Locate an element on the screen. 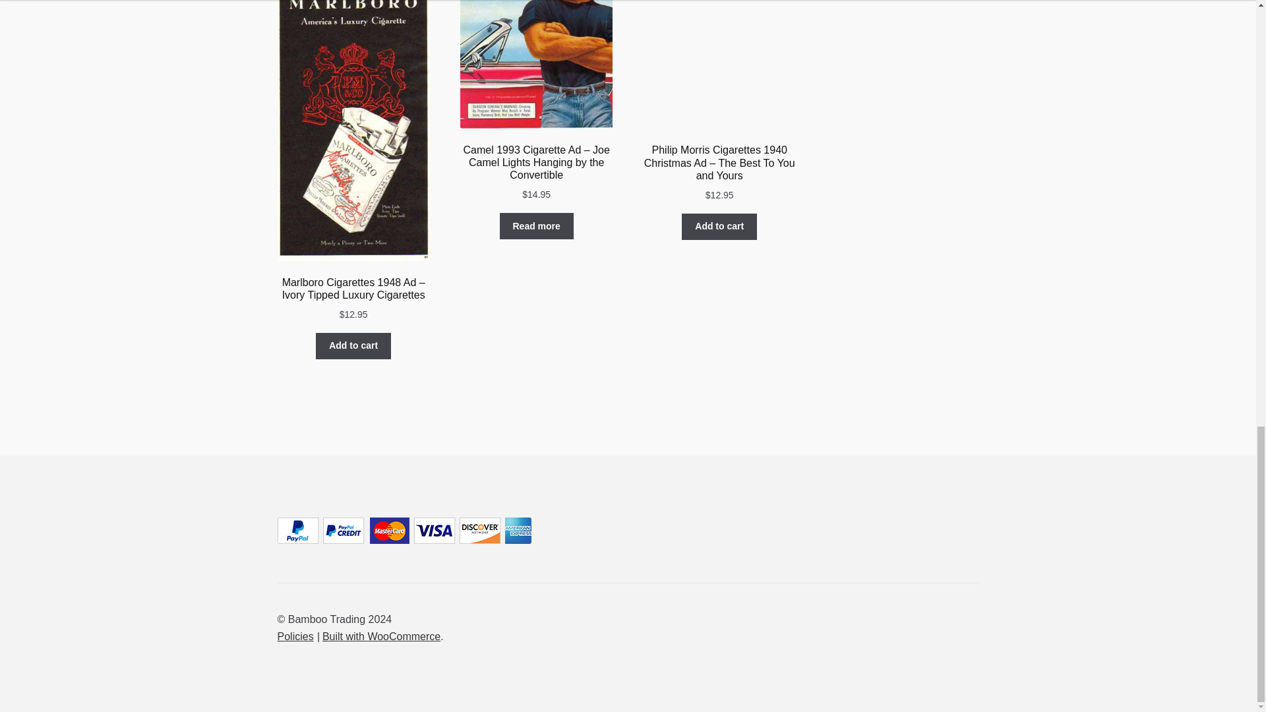 The width and height of the screenshot is (1266, 712). Read more is located at coordinates (537, 225).